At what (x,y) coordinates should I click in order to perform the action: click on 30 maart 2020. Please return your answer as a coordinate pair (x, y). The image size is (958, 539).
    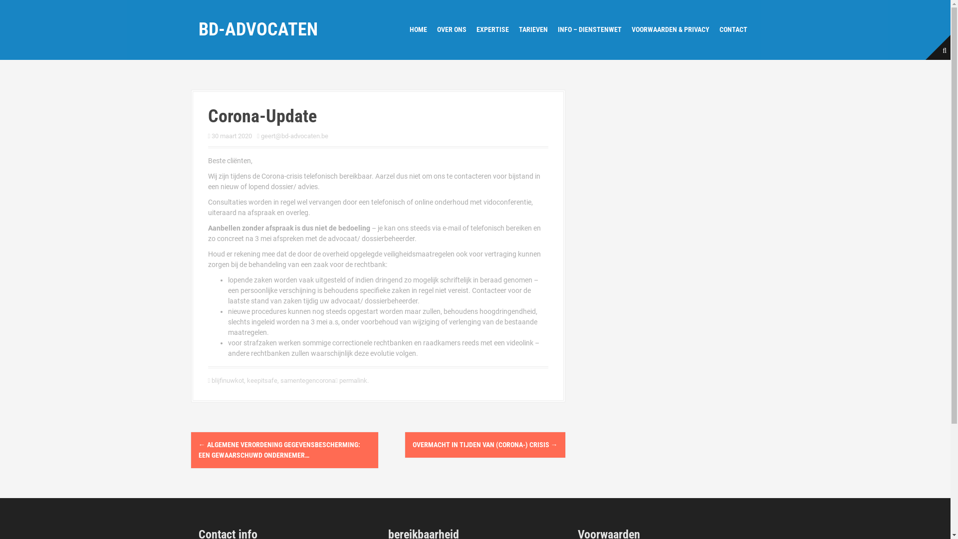
    Looking at the image, I should click on (232, 136).